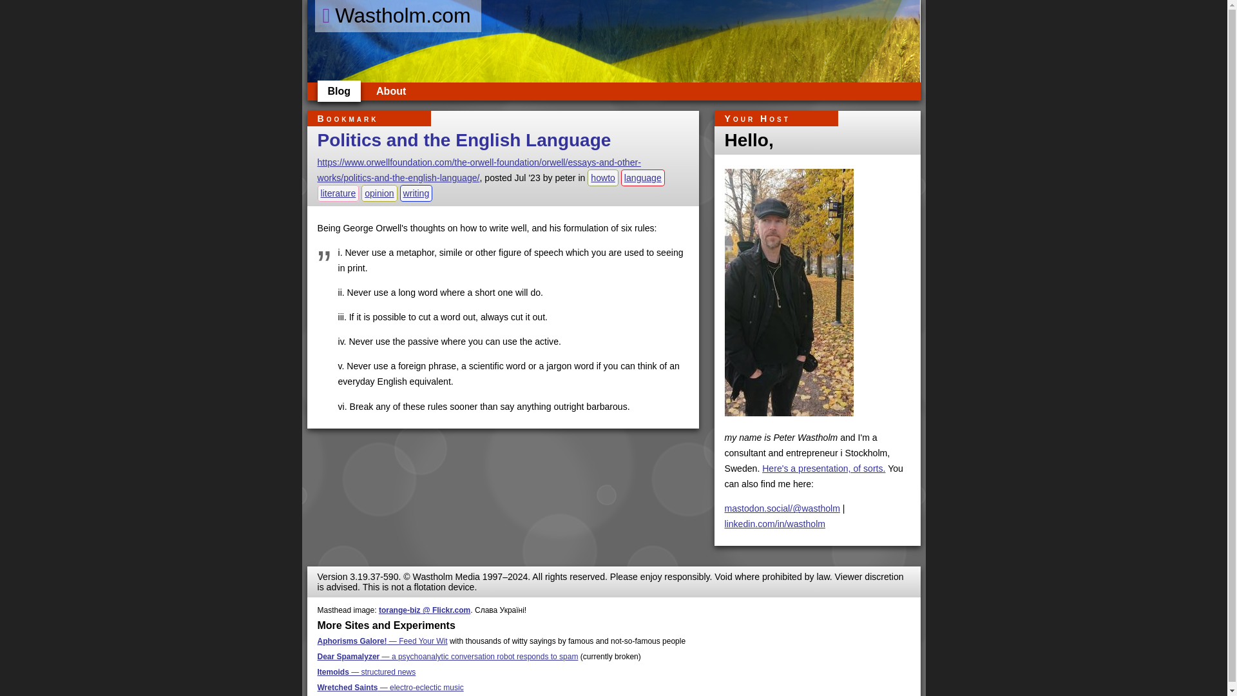 This screenshot has width=1237, height=696. Describe the element at coordinates (338, 193) in the screenshot. I see `literature` at that location.